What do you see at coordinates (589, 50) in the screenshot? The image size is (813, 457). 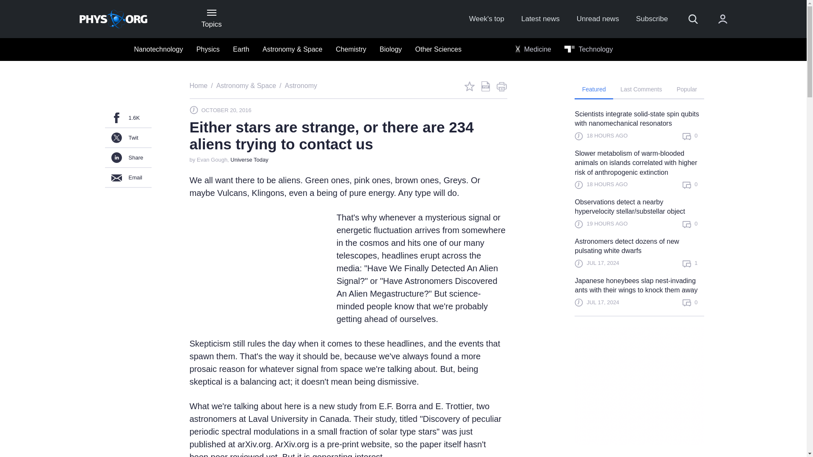 I see `Technology` at bounding box center [589, 50].